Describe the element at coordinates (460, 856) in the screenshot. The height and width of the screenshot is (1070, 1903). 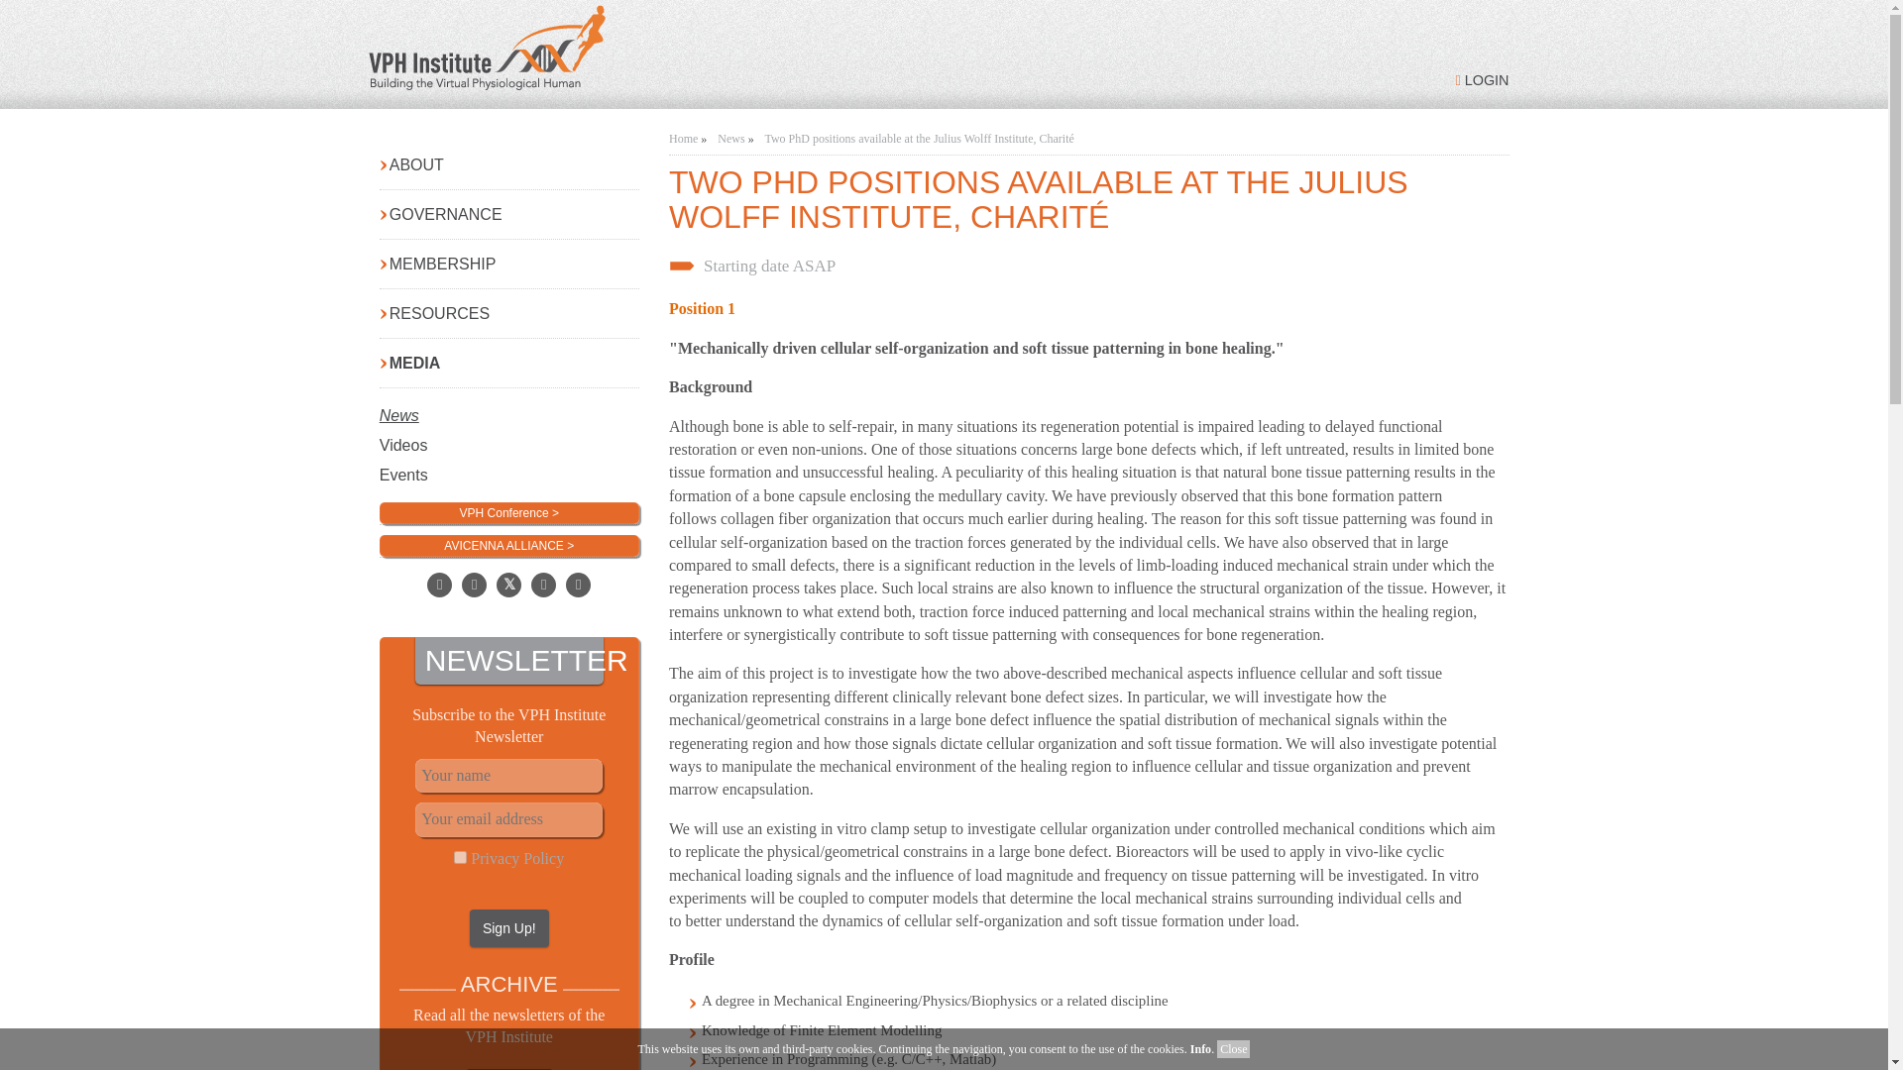
I see `Accept Privacy Policy` at that location.